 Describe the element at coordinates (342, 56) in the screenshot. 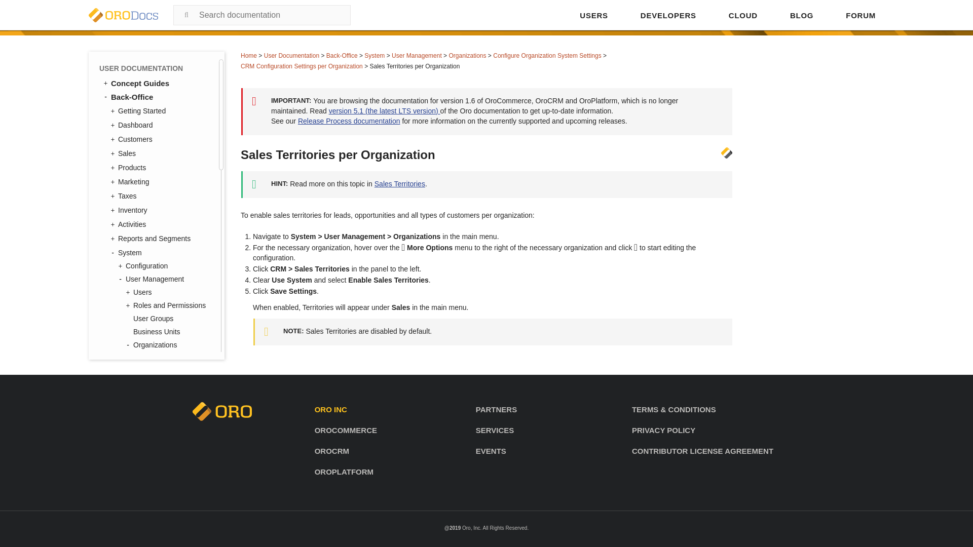

I see `Back-Office` at that location.